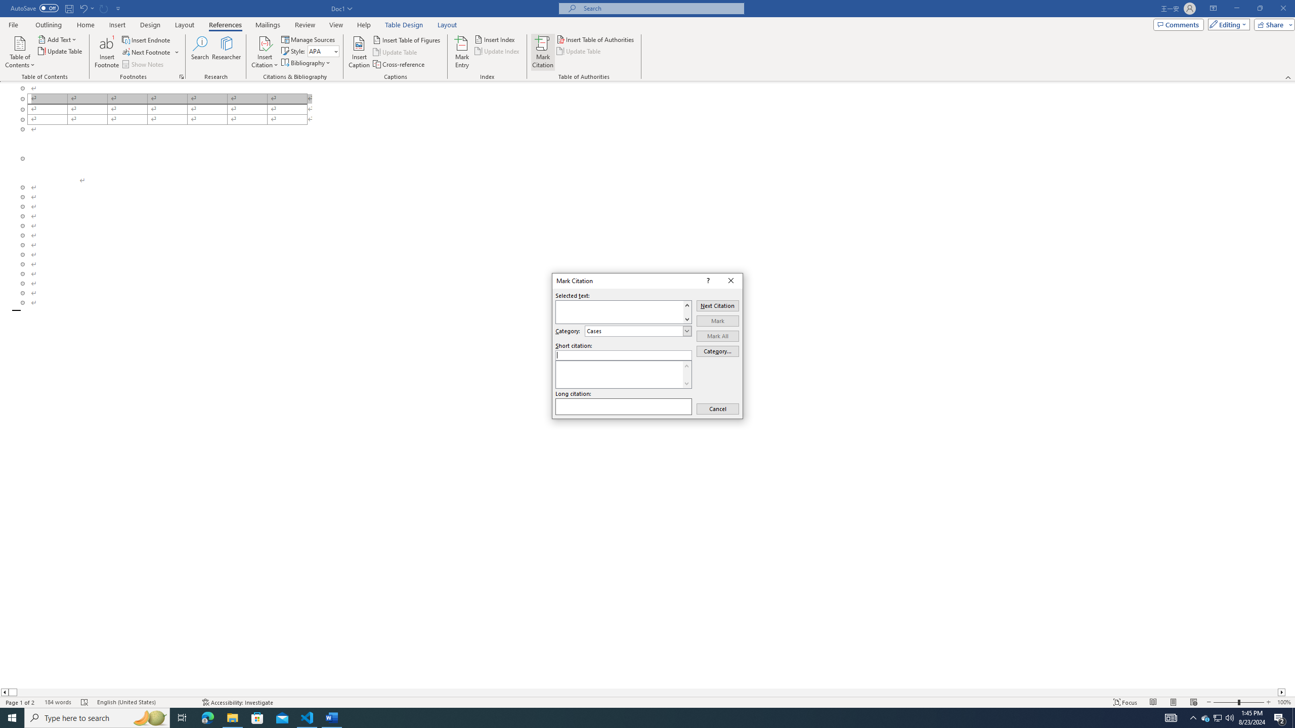 The width and height of the screenshot is (1295, 728). Describe the element at coordinates (320, 51) in the screenshot. I see `Style` at that location.